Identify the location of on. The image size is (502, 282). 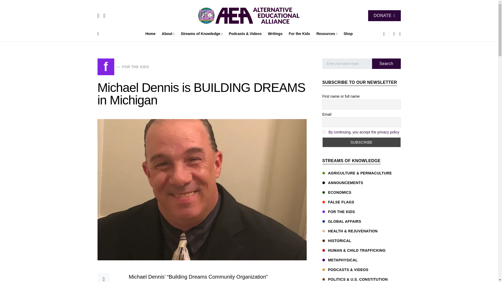
(324, 132).